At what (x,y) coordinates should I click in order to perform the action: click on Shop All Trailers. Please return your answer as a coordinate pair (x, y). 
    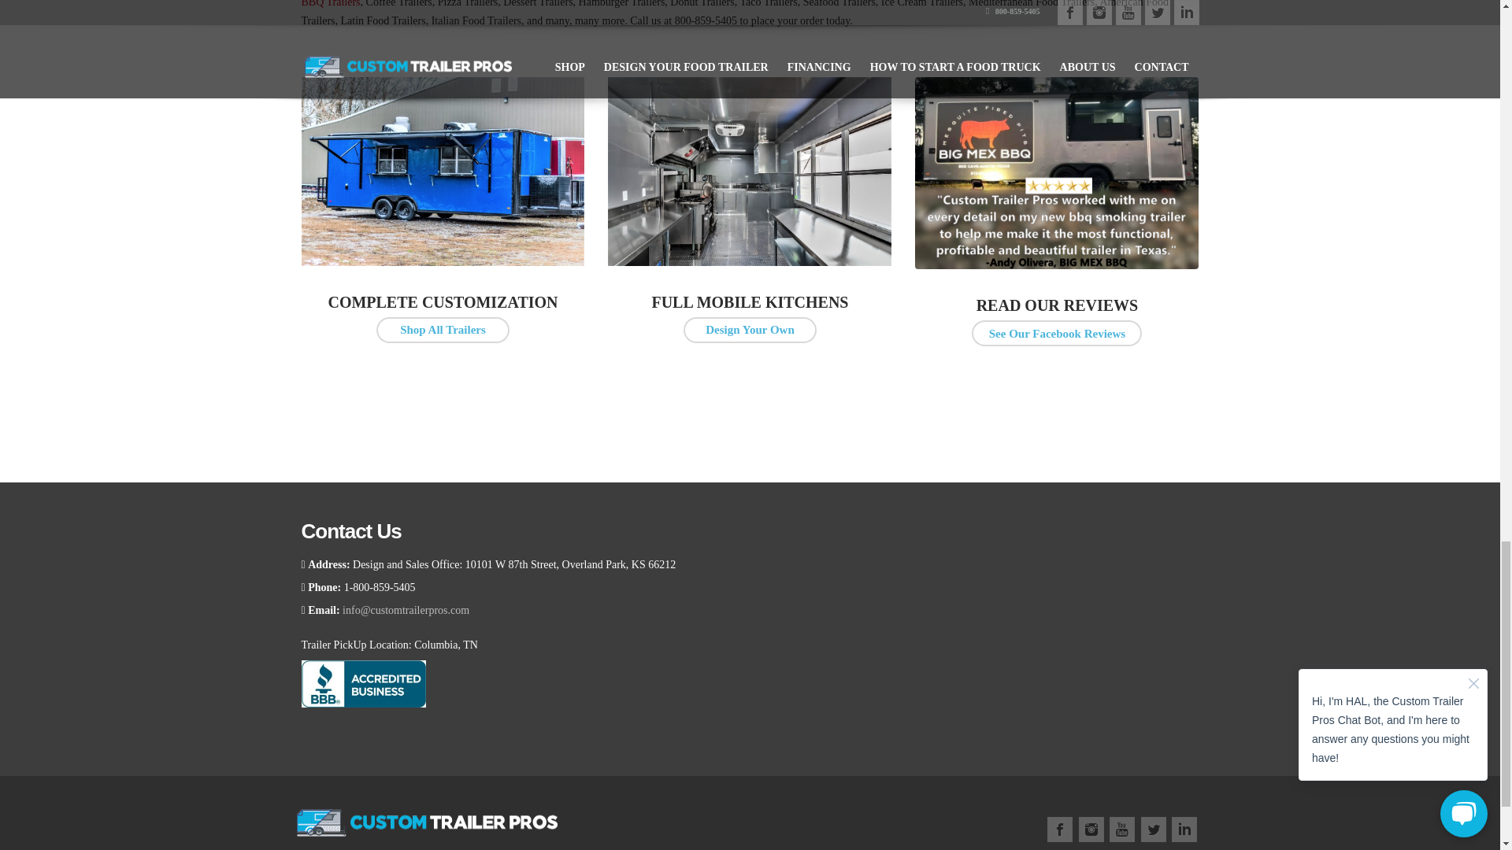
    Looking at the image, I should click on (443, 330).